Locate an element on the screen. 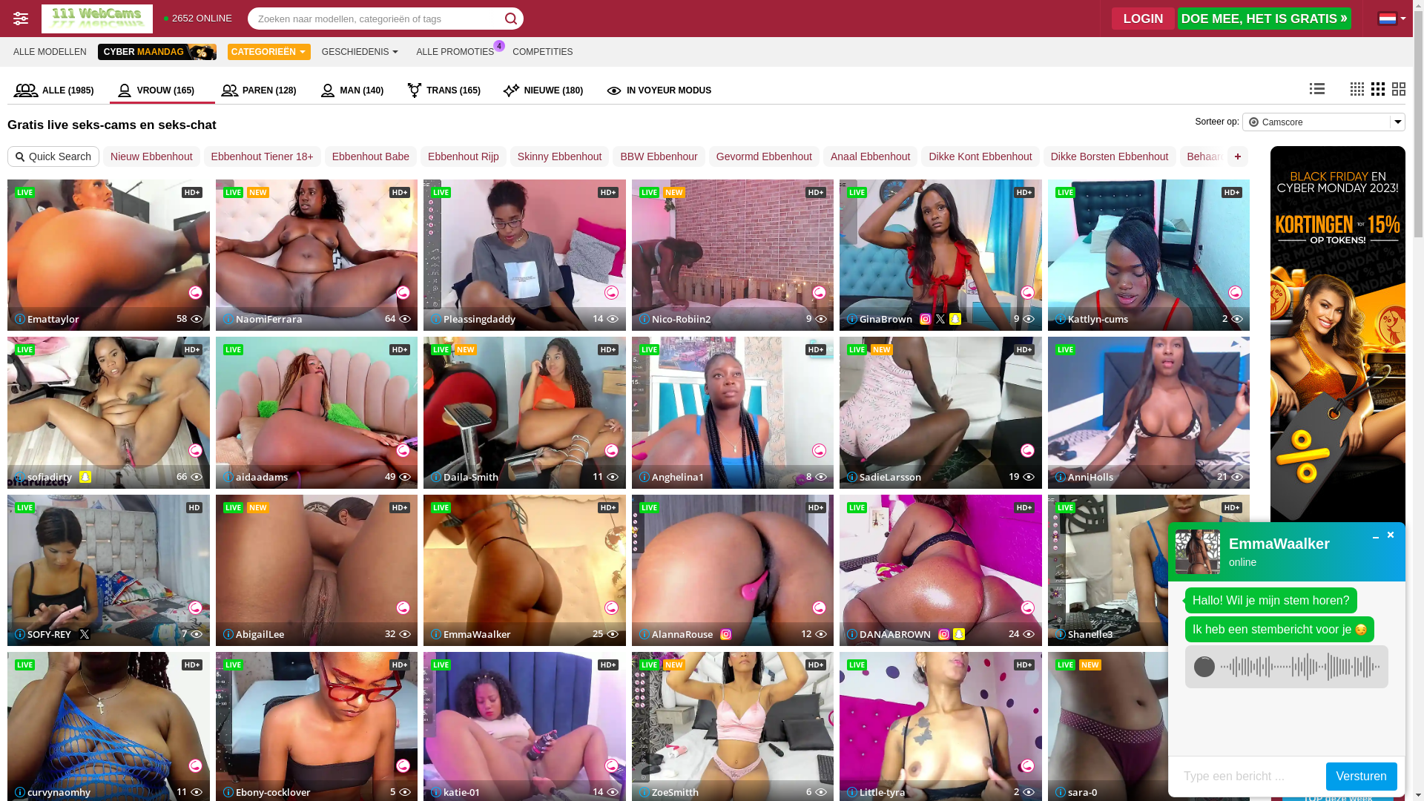 This screenshot has height=801, width=1424. CYBER MAANDAG is located at coordinates (157, 52).